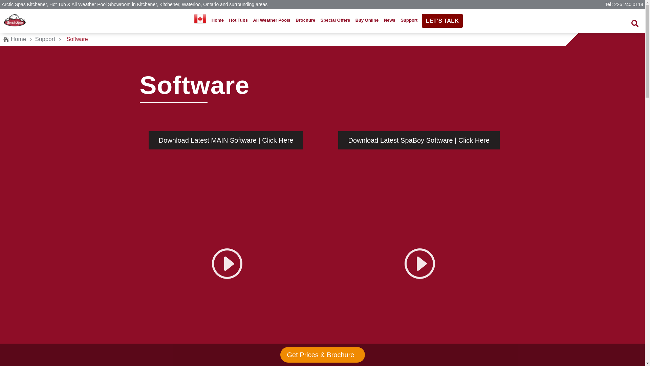 The image size is (650, 366). What do you see at coordinates (18, 39) in the screenshot?
I see `Home` at bounding box center [18, 39].